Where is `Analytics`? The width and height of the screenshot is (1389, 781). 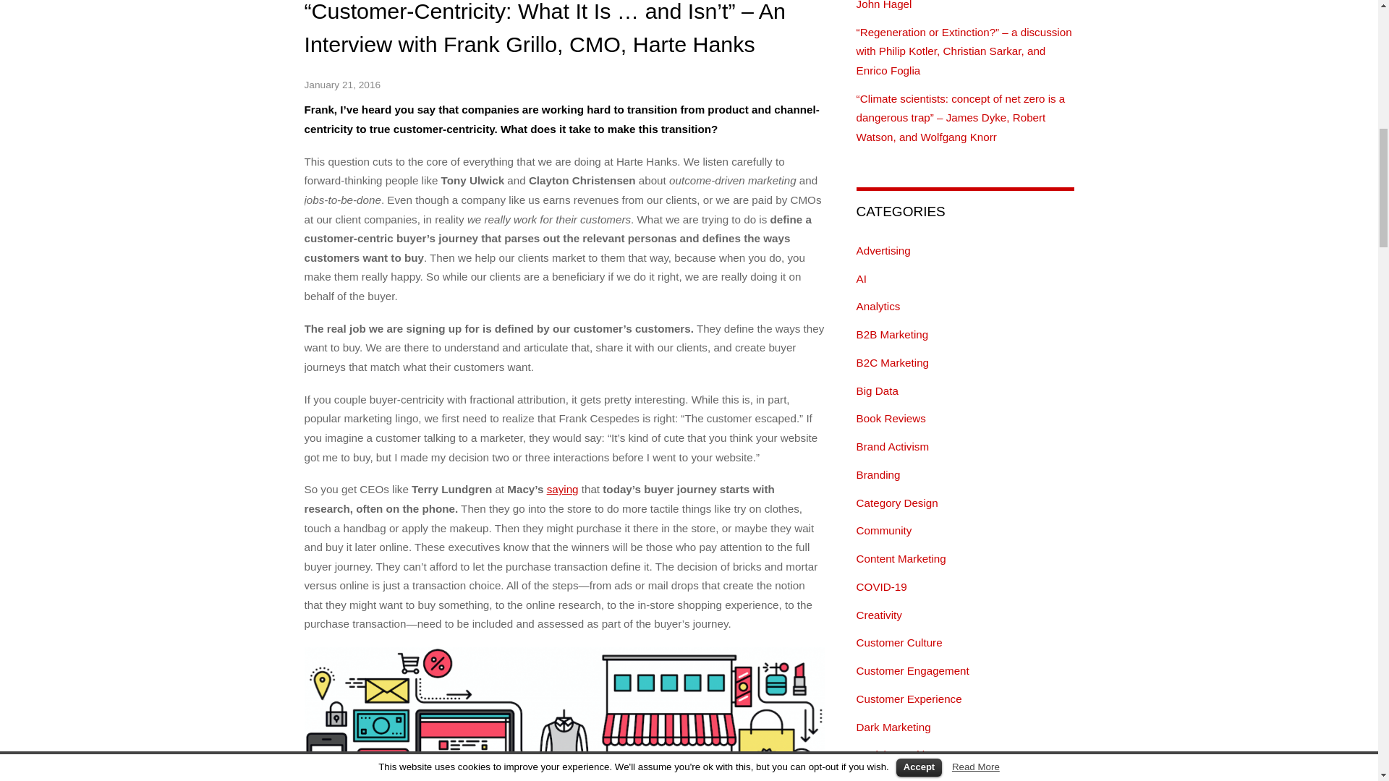 Analytics is located at coordinates (878, 306).